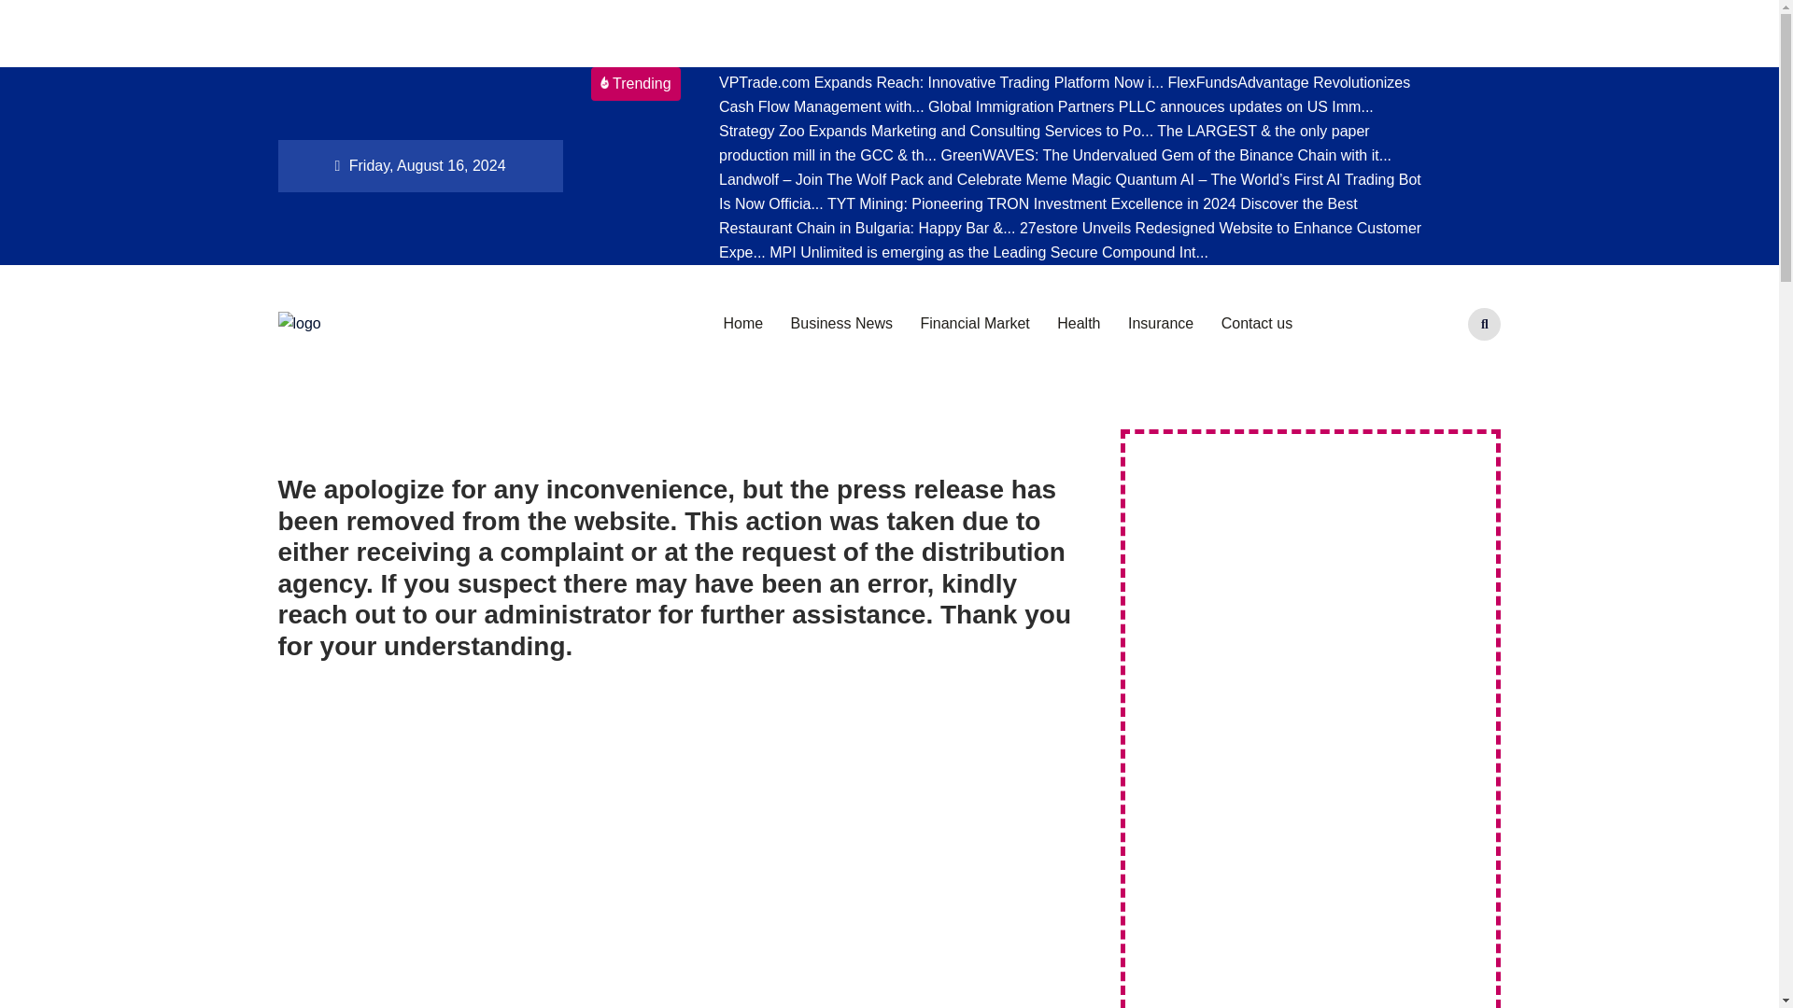 Image resolution: width=1793 pixels, height=1008 pixels. I want to click on Trending, so click(634, 84).